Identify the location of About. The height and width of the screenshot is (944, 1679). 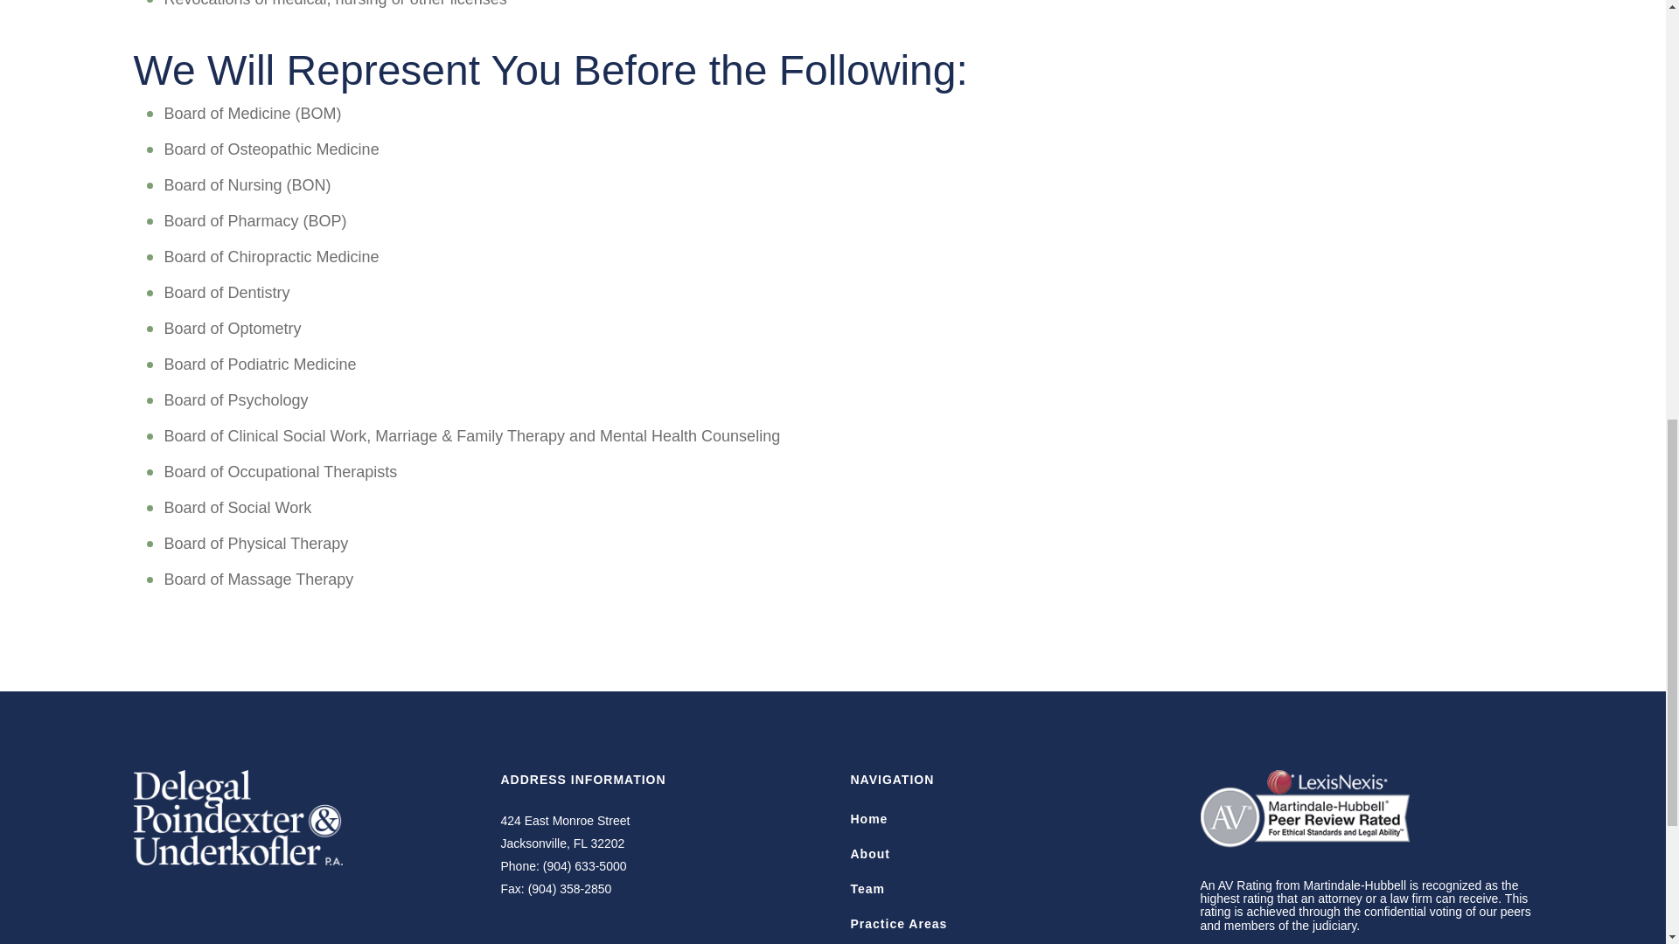
(869, 853).